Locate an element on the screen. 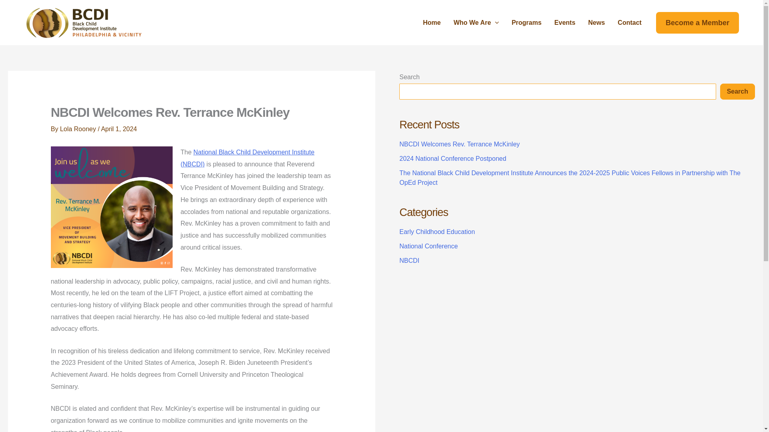 Image resolution: width=769 pixels, height=432 pixels. View all posts by Lola Rooney is located at coordinates (79, 129).